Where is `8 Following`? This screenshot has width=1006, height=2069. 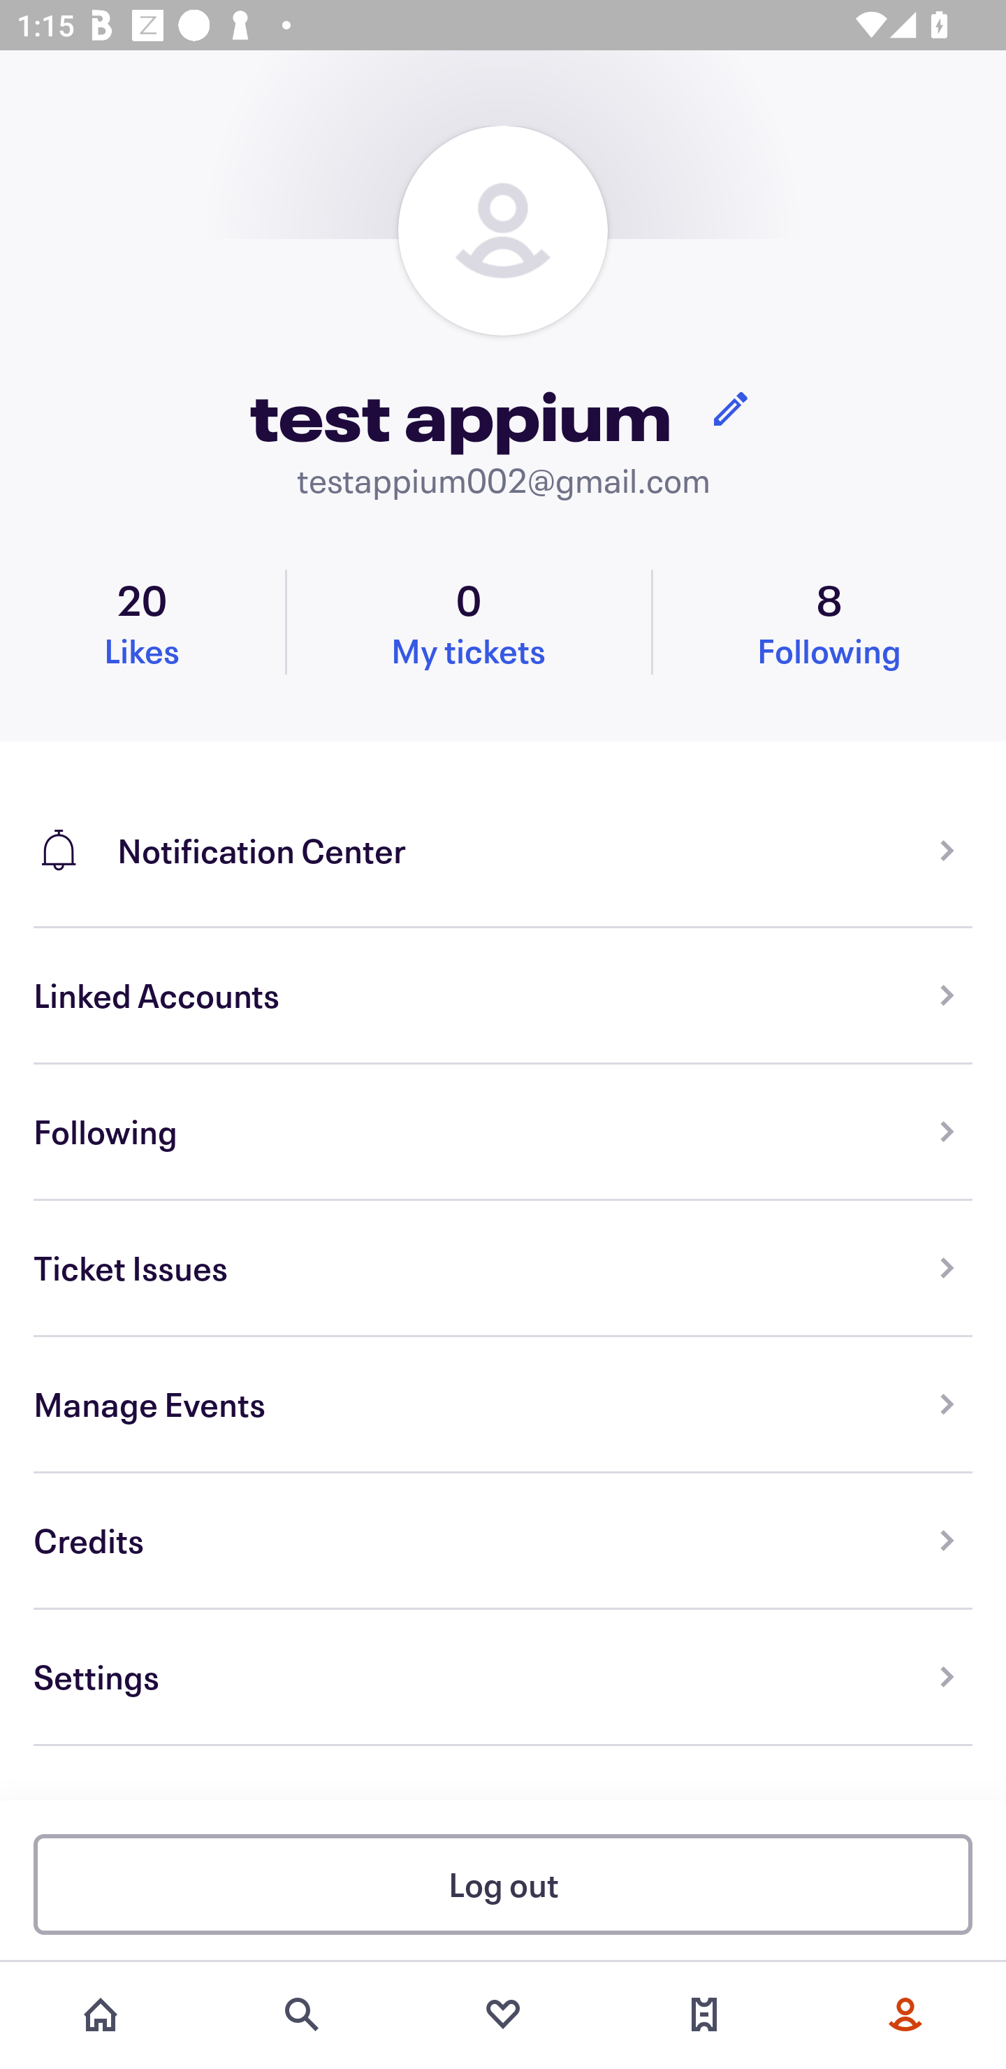 8 Following is located at coordinates (829, 621).